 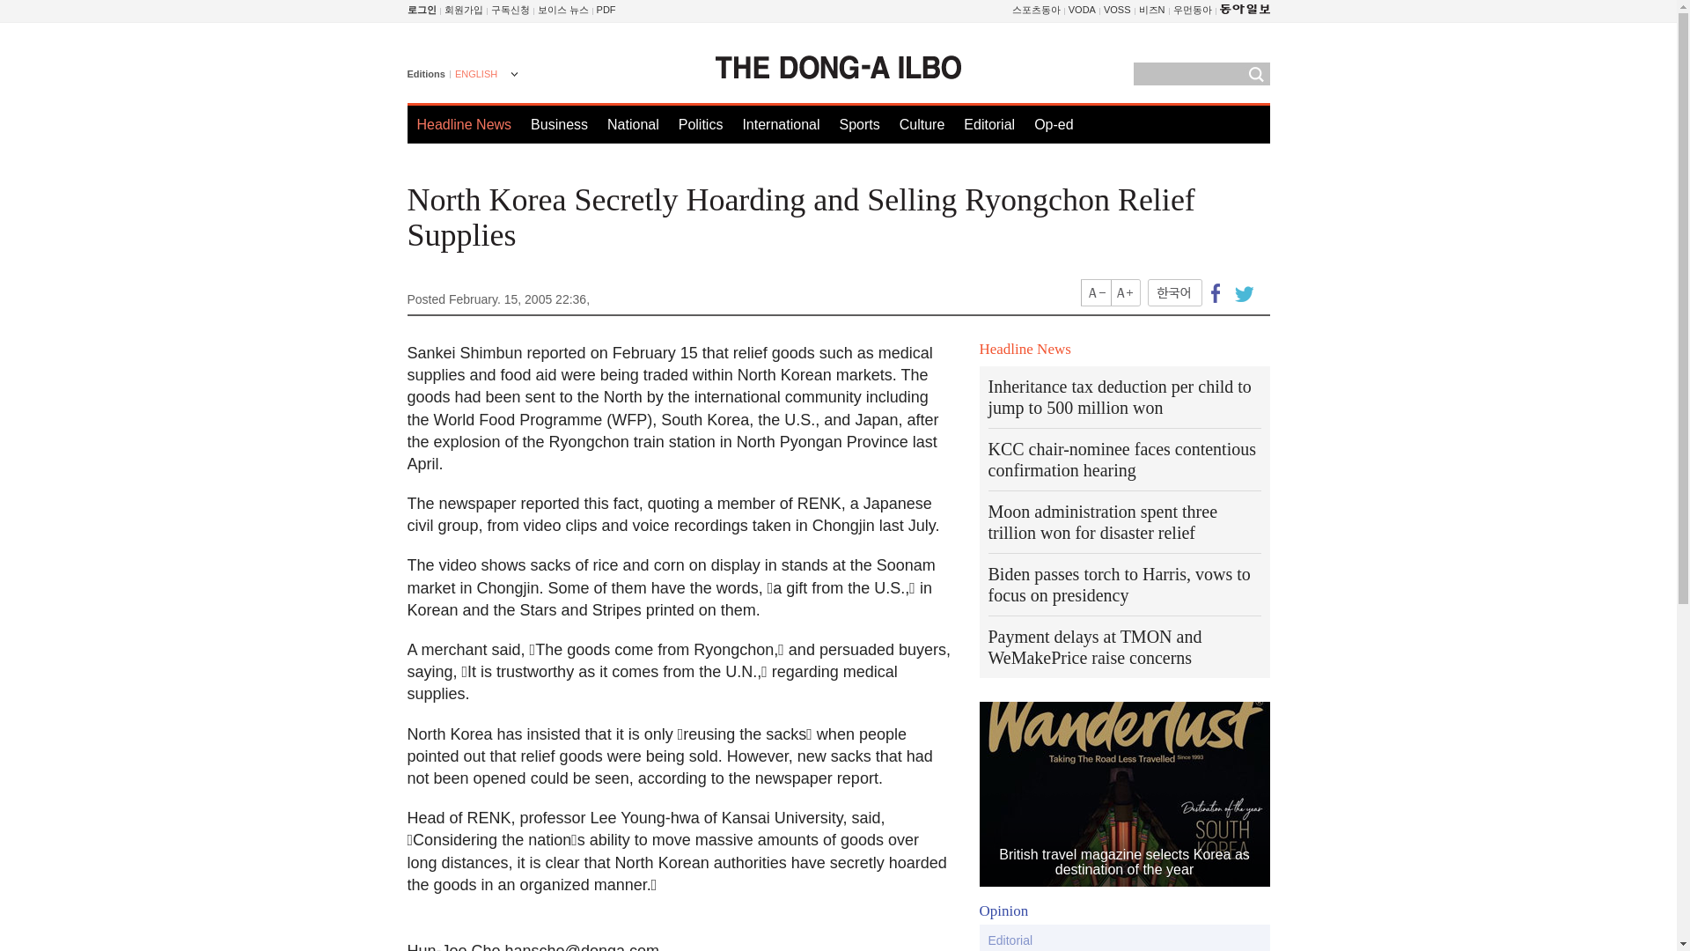 I want to click on Share this article on Twitter, so click(x=1241, y=292).